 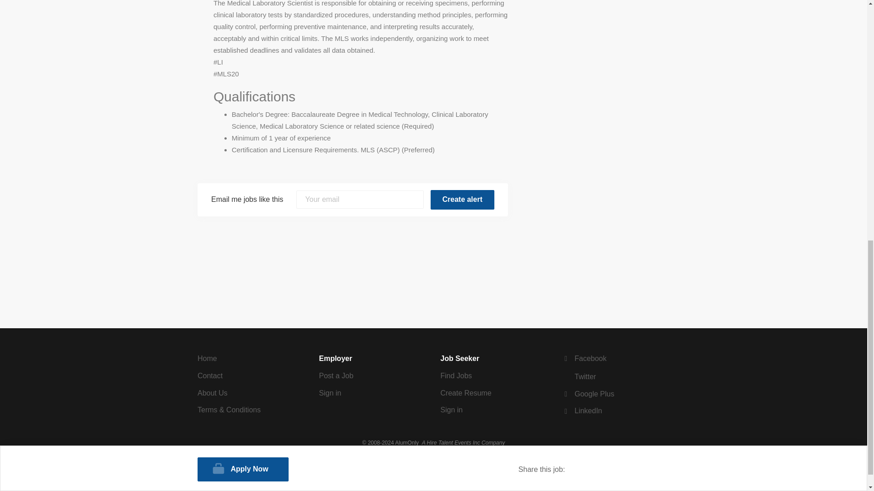 What do you see at coordinates (462, 200) in the screenshot?
I see `Create alert` at bounding box center [462, 200].